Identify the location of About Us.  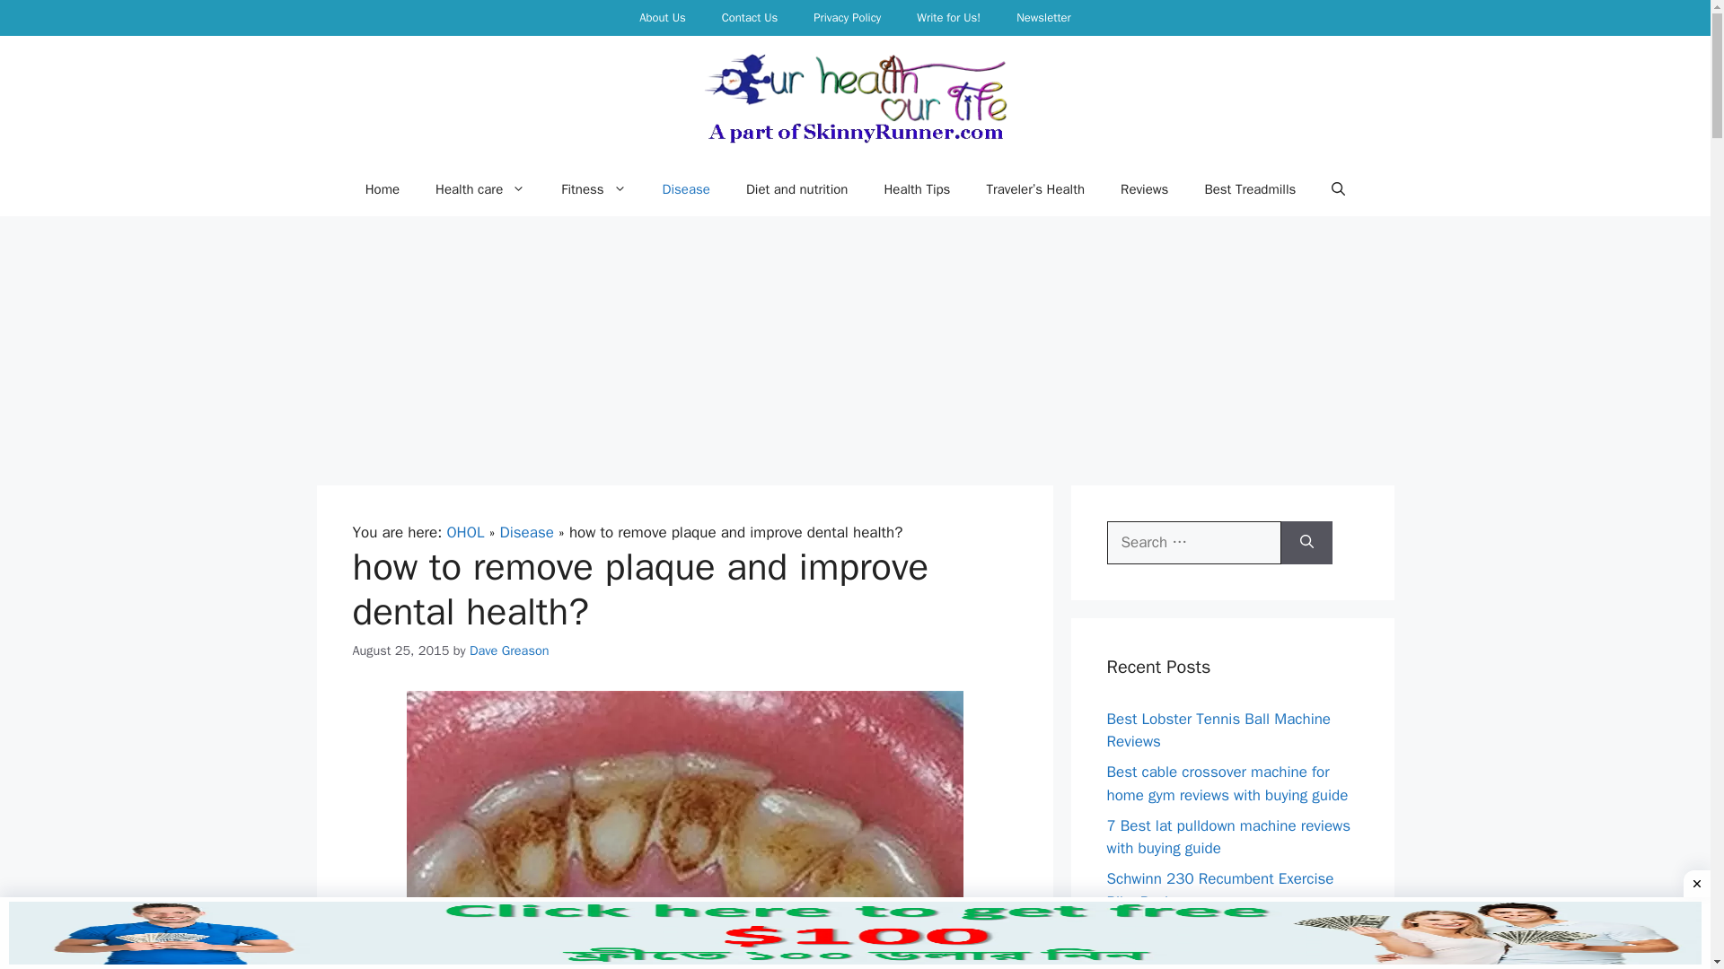
(662, 18).